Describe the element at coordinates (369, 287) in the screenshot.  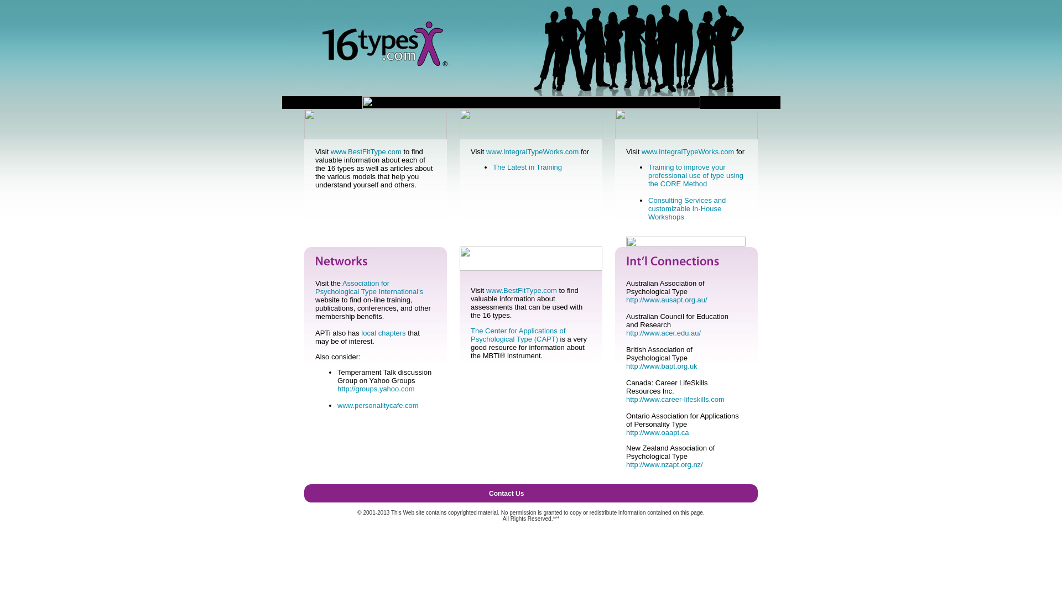
I see `Association for Psychological Type International's` at that location.